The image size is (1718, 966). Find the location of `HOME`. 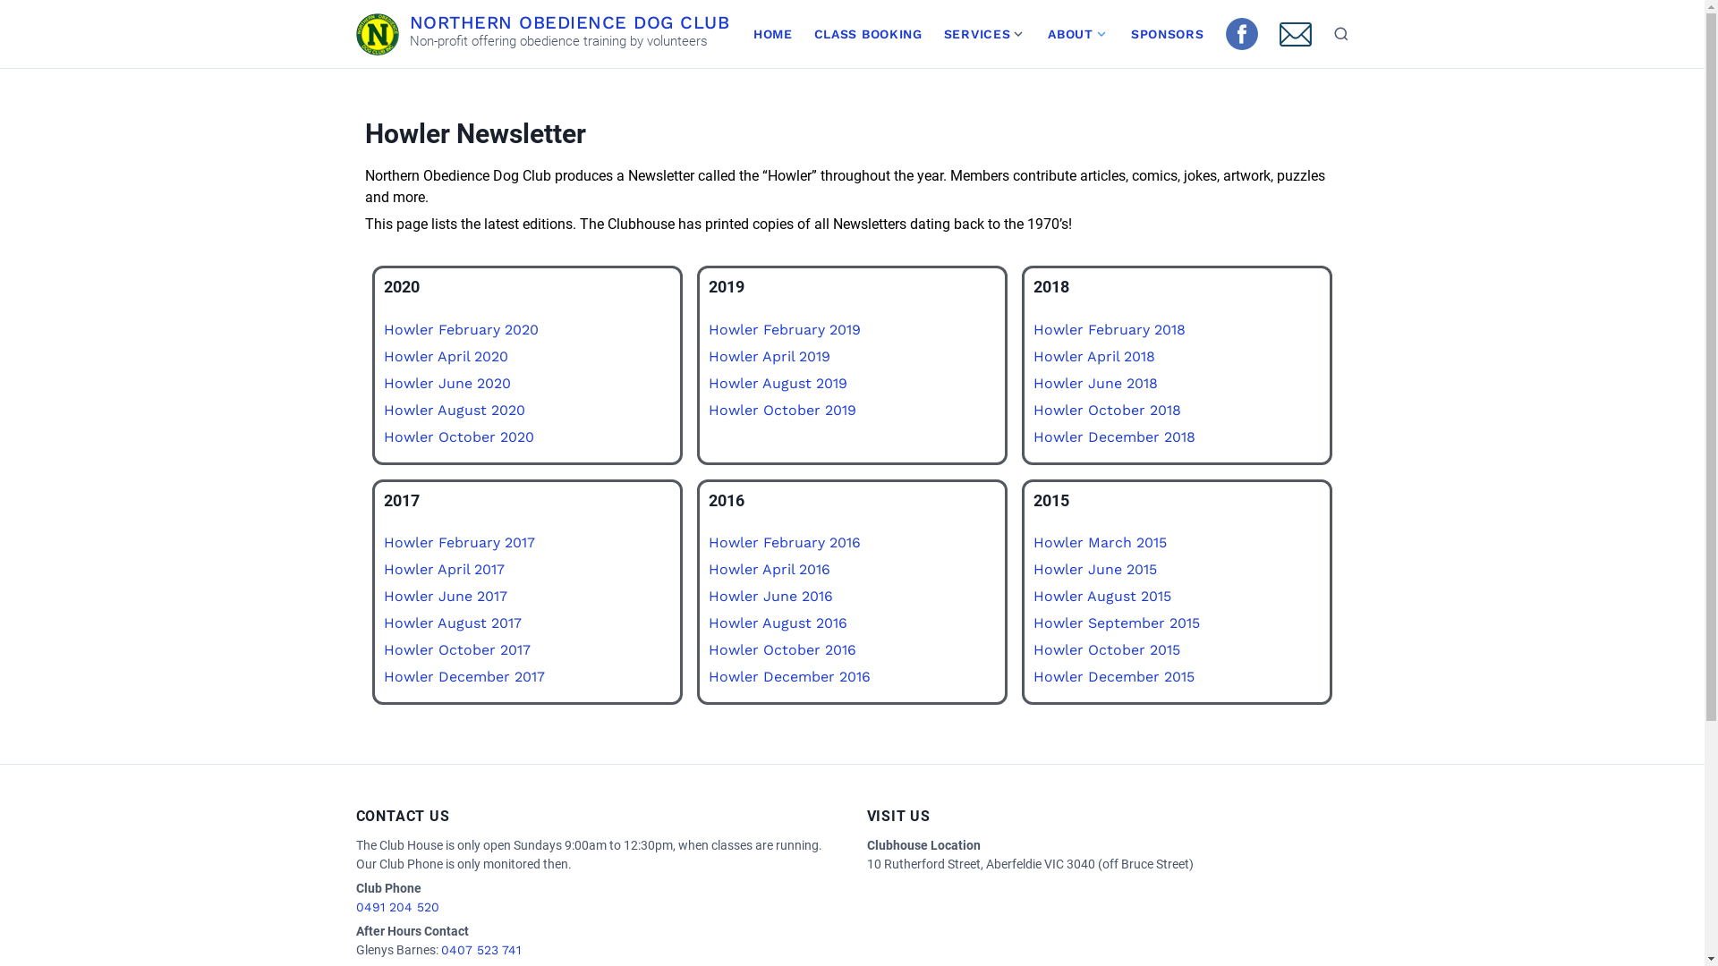

HOME is located at coordinates (773, 34).